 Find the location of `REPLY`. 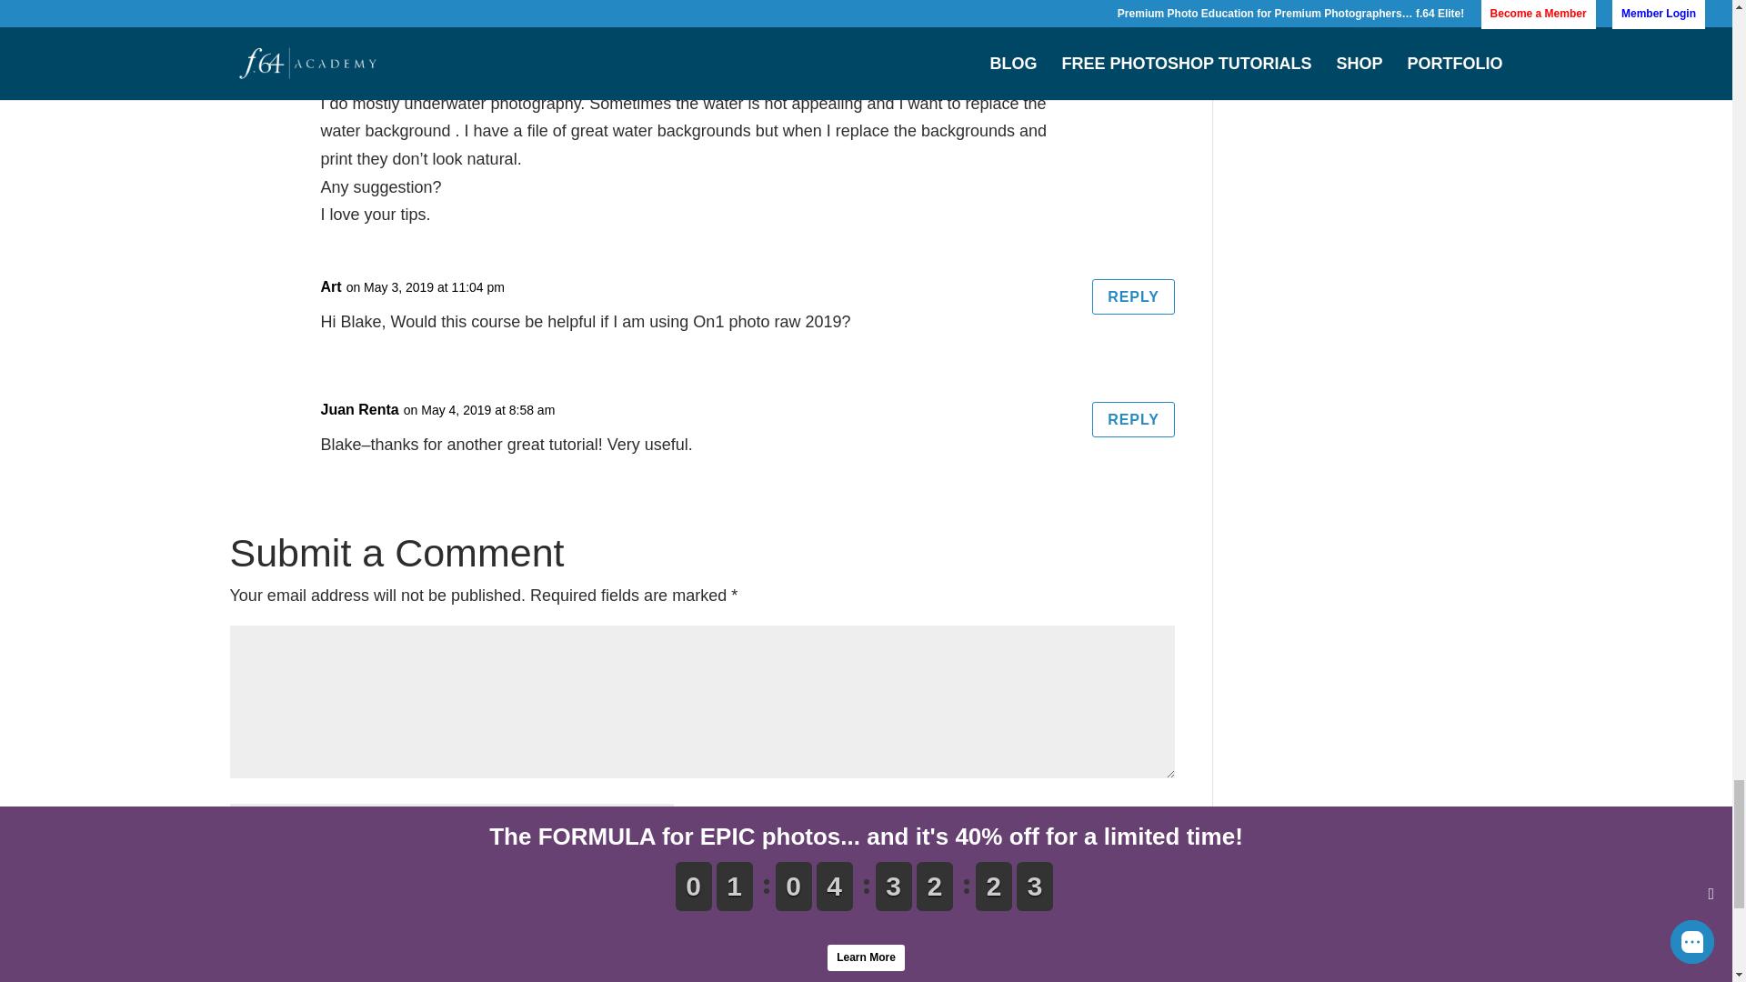

REPLY is located at coordinates (1133, 418).